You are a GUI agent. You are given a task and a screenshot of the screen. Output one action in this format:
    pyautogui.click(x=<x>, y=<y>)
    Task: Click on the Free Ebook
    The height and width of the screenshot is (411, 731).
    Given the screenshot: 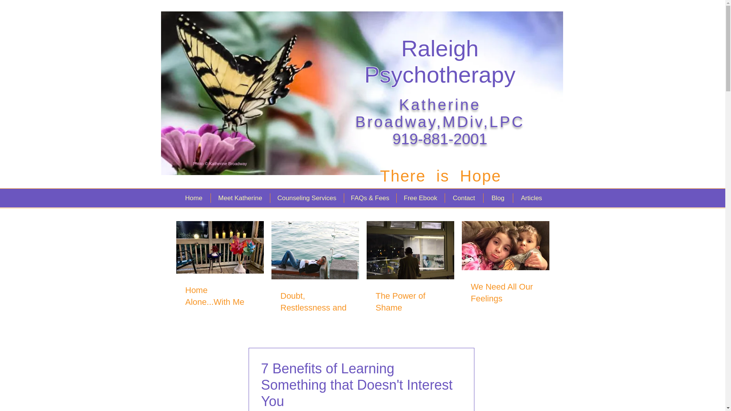 What is the action you would take?
    pyautogui.click(x=420, y=198)
    